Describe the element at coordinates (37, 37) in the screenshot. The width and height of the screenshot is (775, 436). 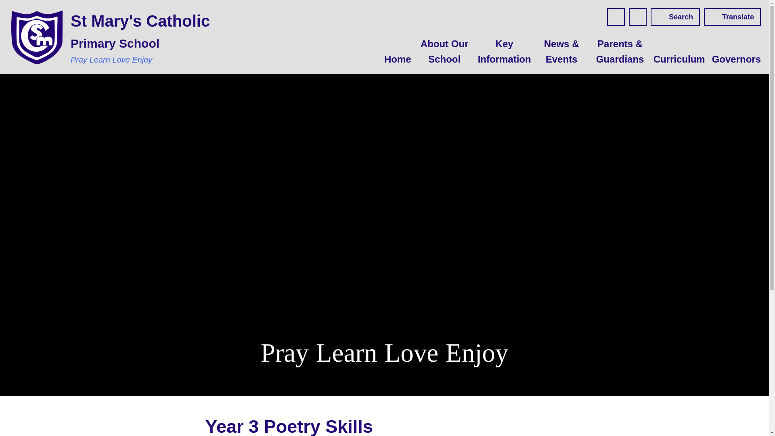
I see `Home Page` at that location.